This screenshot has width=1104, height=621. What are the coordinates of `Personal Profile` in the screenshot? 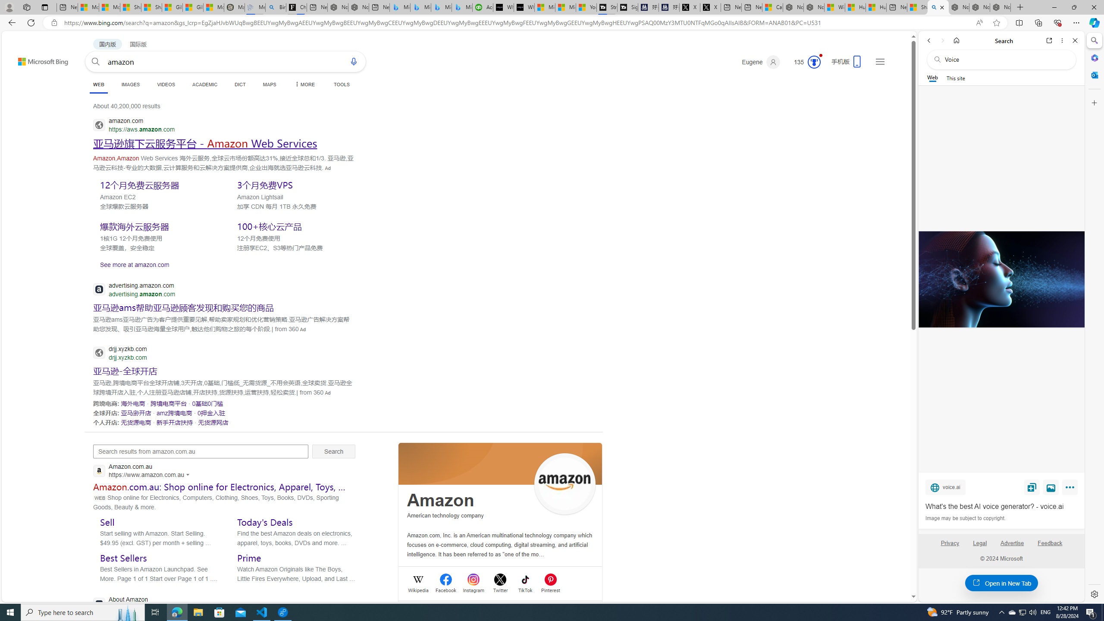 It's located at (9, 7).